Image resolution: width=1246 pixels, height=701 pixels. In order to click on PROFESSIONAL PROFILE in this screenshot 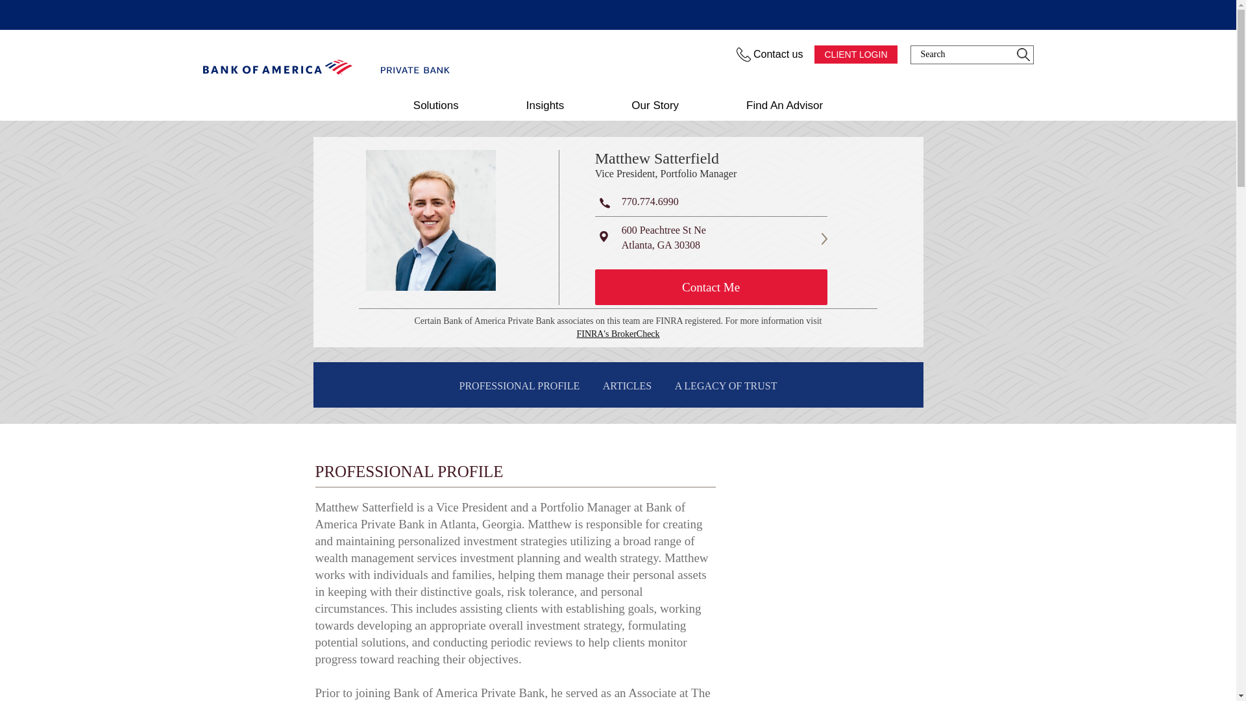, I will do `click(519, 386)`.